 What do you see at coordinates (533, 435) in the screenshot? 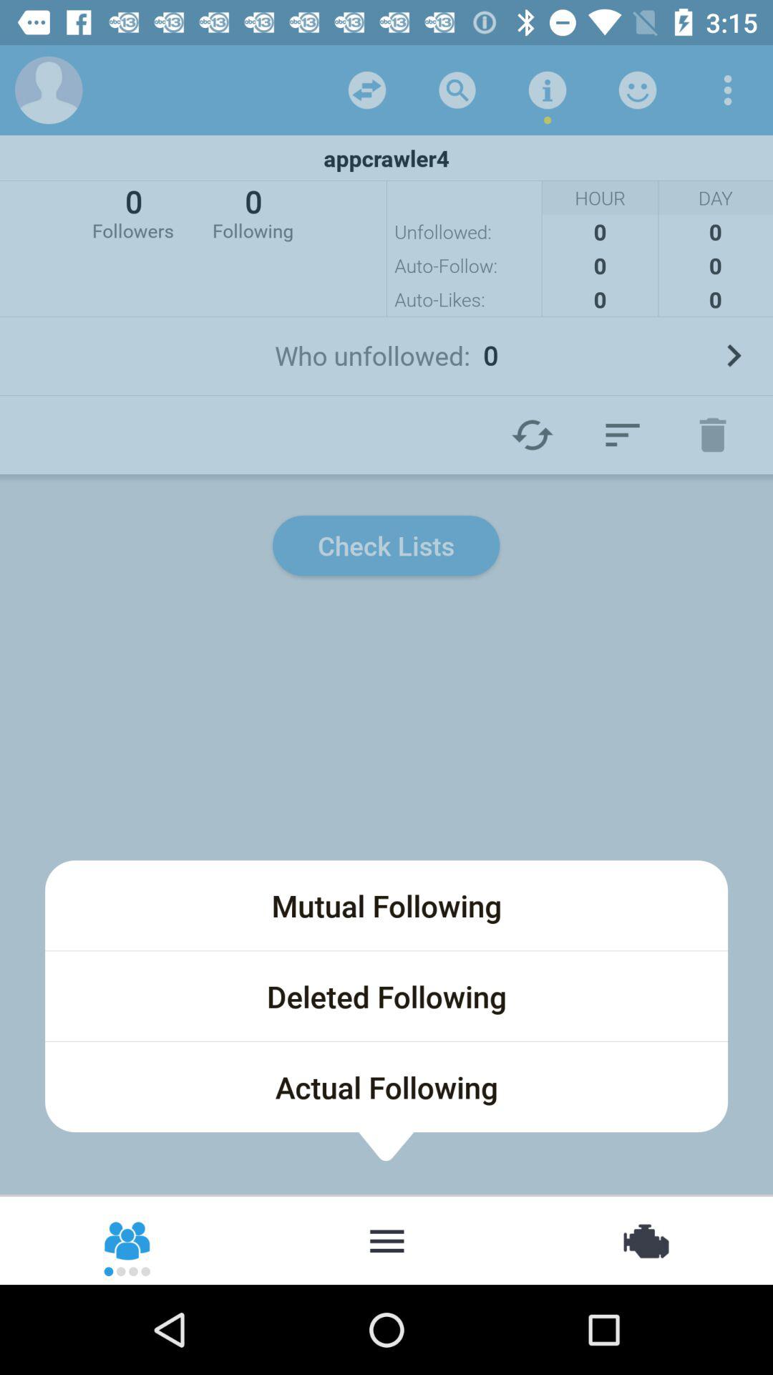
I see `refresh the page` at bounding box center [533, 435].